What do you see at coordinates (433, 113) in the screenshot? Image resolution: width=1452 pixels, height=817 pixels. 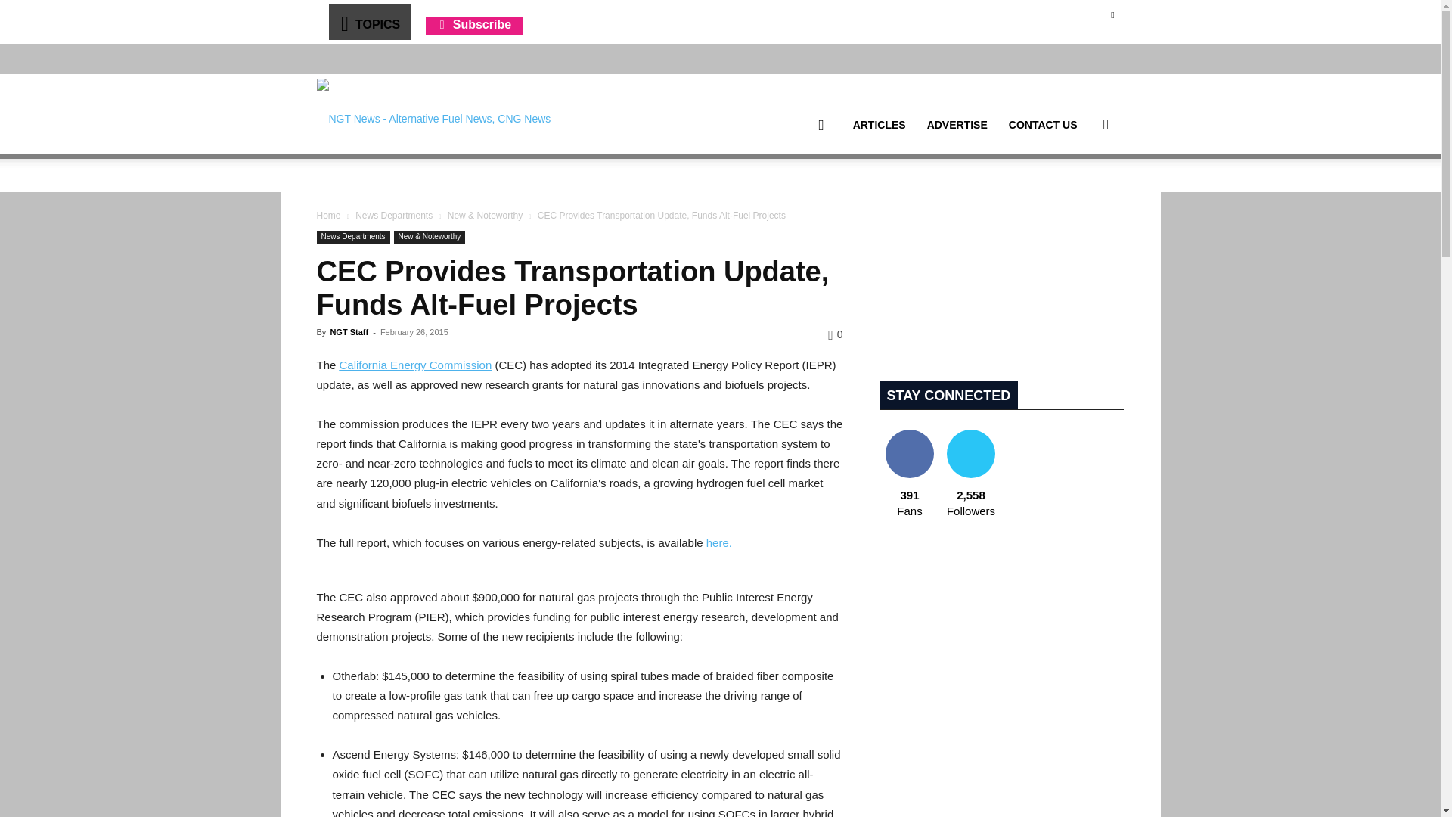 I see `NGT News` at bounding box center [433, 113].